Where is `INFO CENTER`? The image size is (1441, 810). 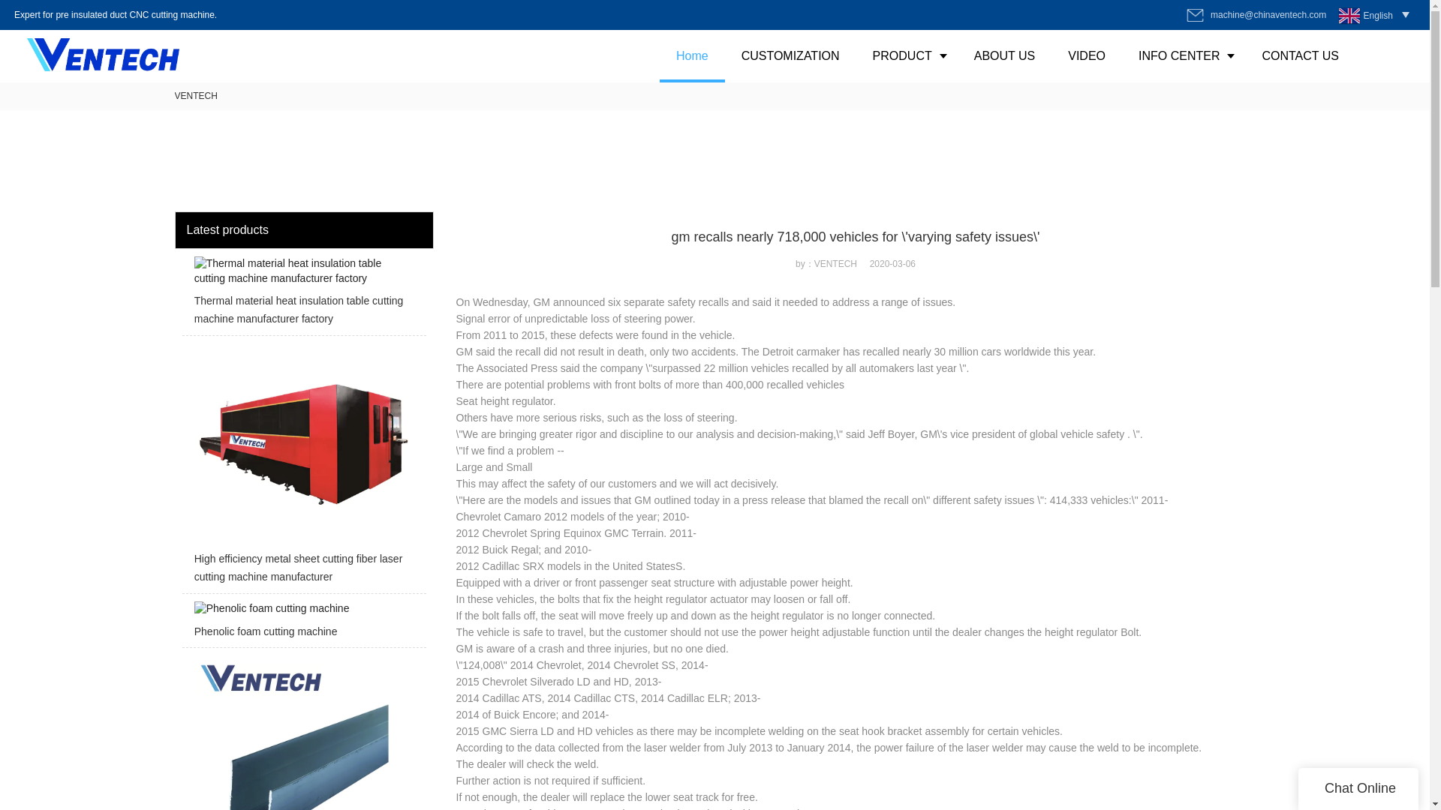
INFO CENTER is located at coordinates (1183, 55).